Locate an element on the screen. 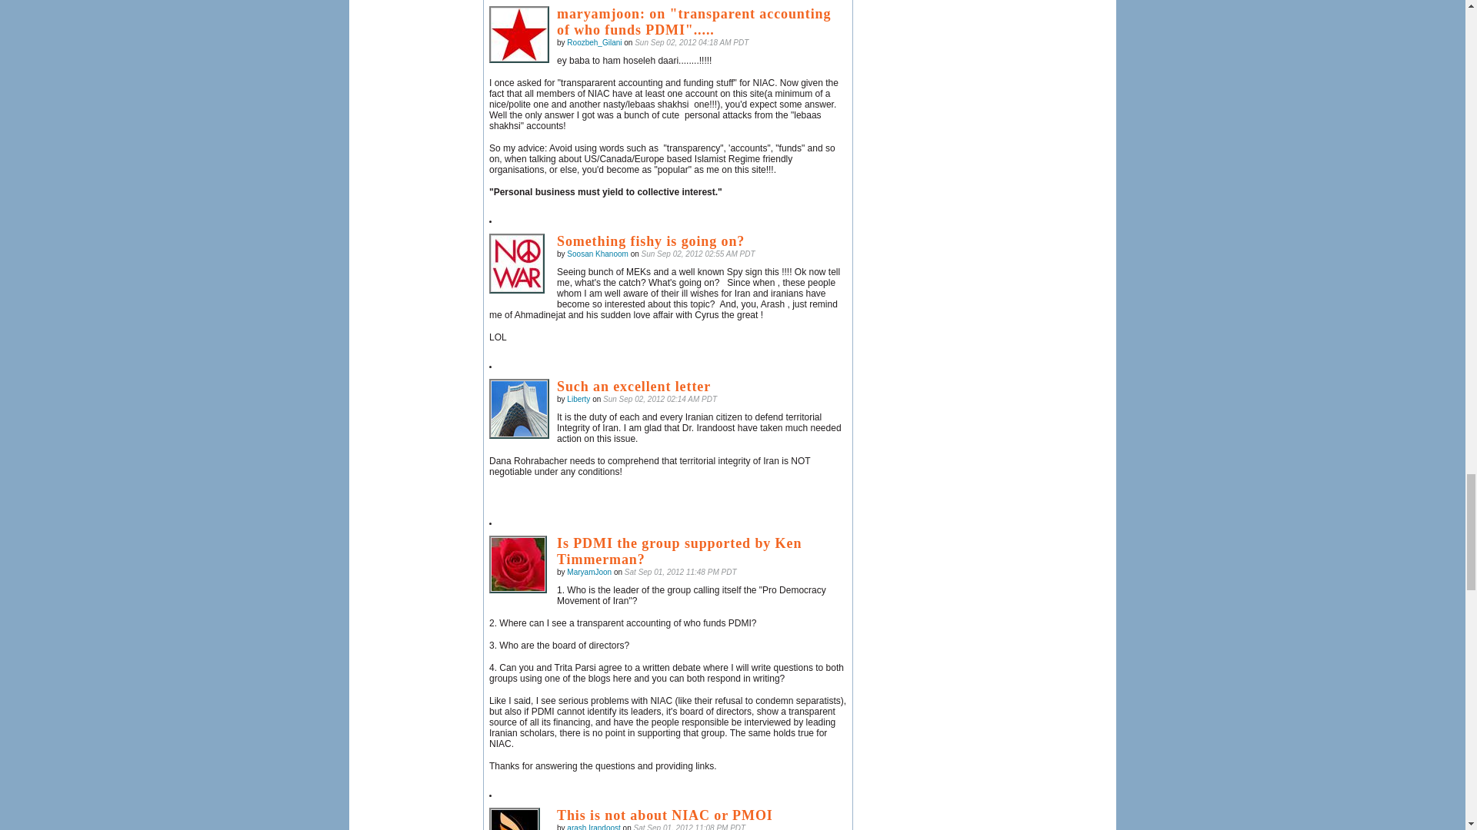 This screenshot has width=1477, height=830. View user profile. is located at coordinates (598, 254).